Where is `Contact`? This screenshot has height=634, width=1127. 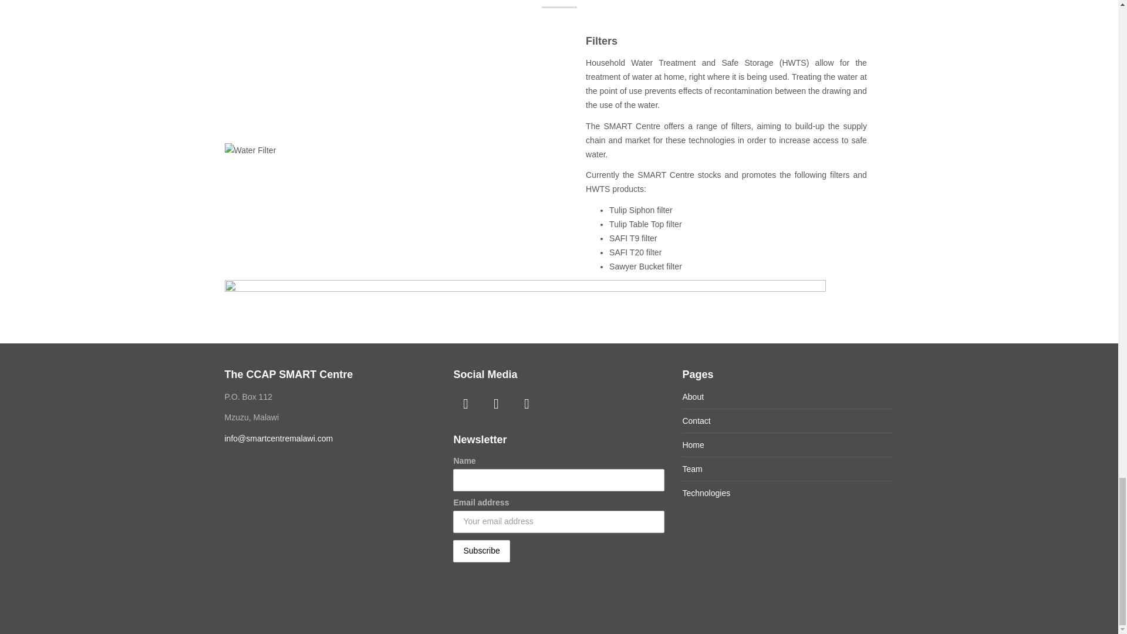
Contact is located at coordinates (696, 420).